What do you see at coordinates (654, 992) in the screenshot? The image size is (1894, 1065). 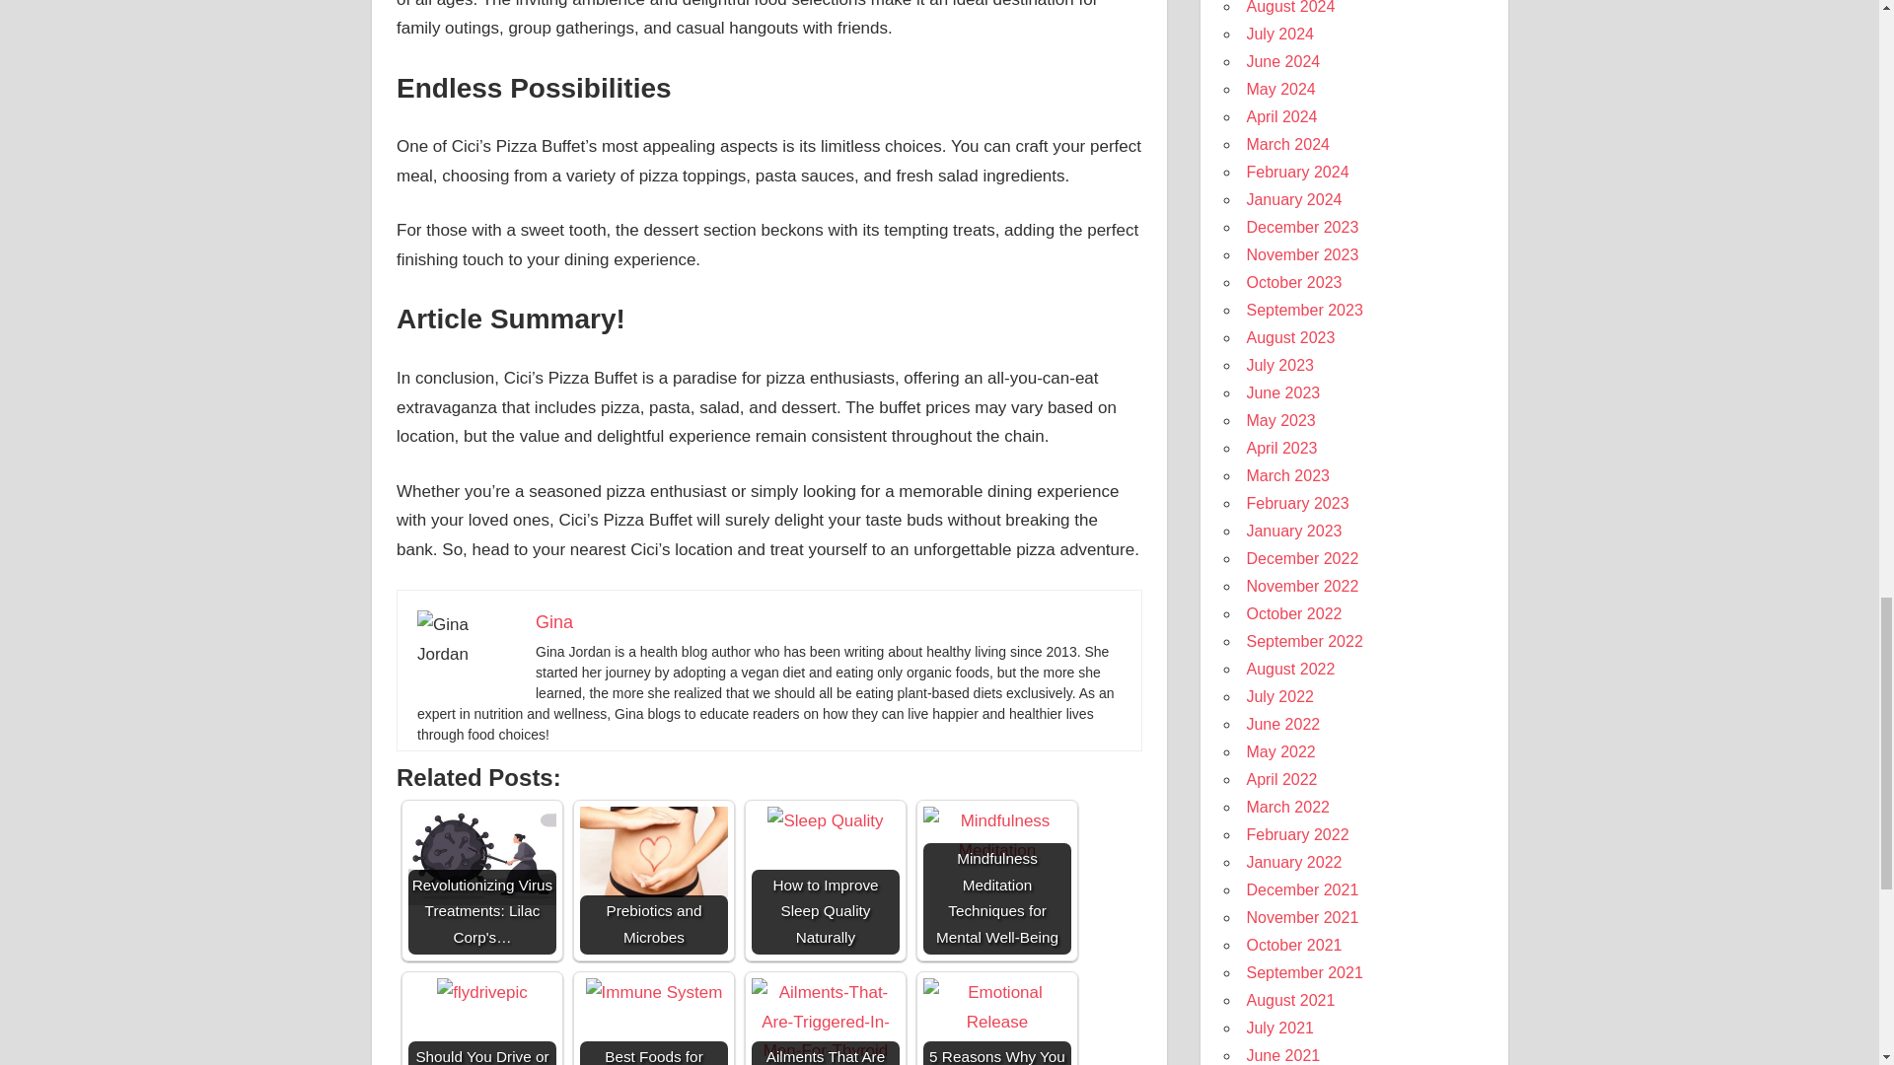 I see `Best Foods for Boosting Immune System Naturally` at bounding box center [654, 992].